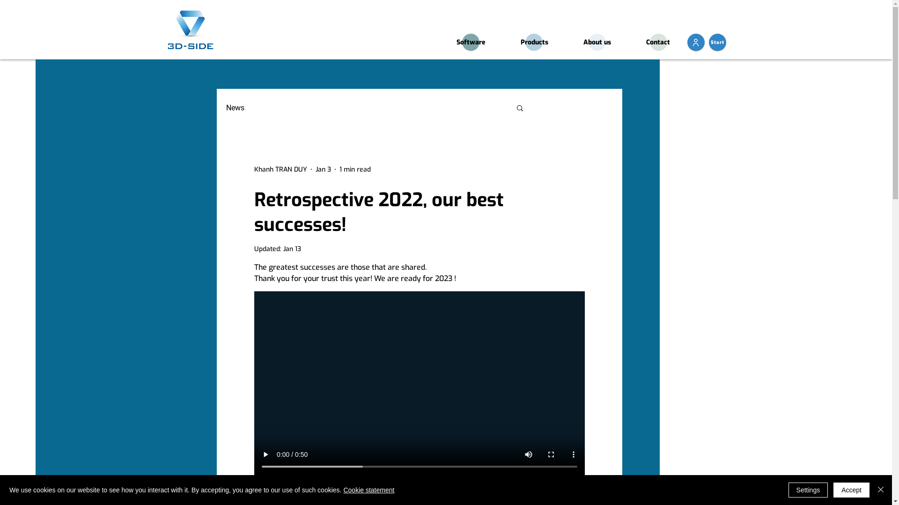 The width and height of the screenshot is (899, 505). Describe the element at coordinates (658, 42) in the screenshot. I see `Contact` at that location.